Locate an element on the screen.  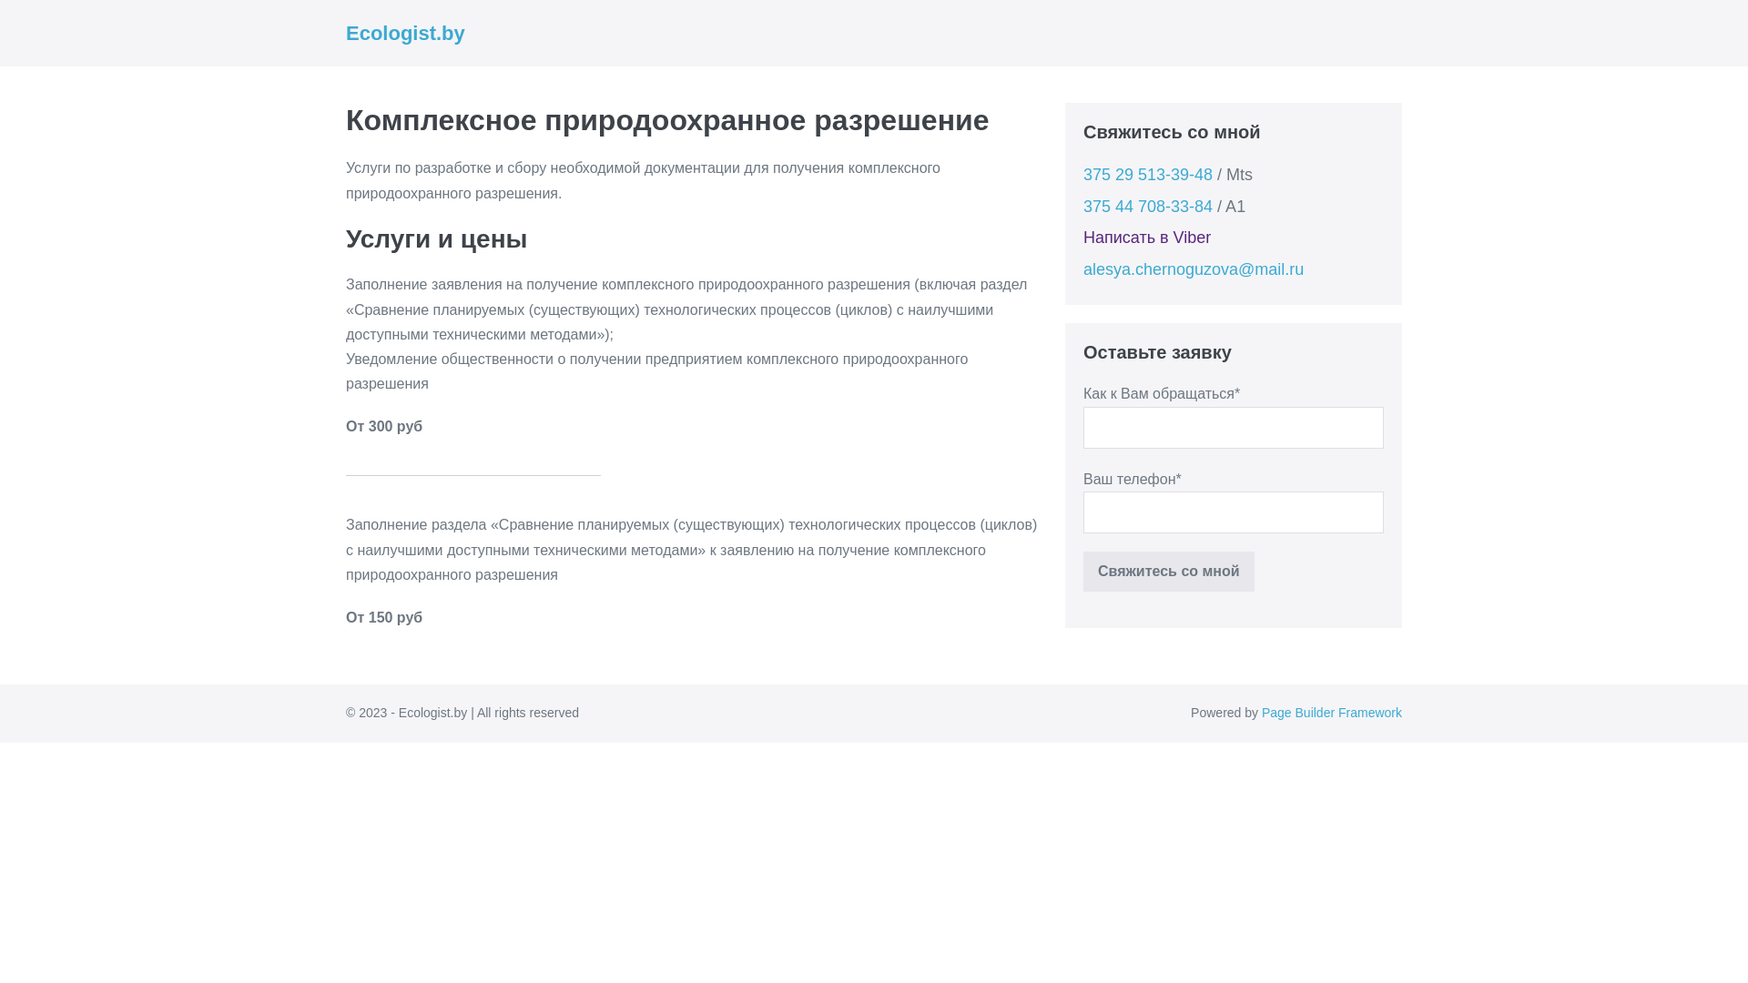
Page Builder Framework is located at coordinates (1332, 713).